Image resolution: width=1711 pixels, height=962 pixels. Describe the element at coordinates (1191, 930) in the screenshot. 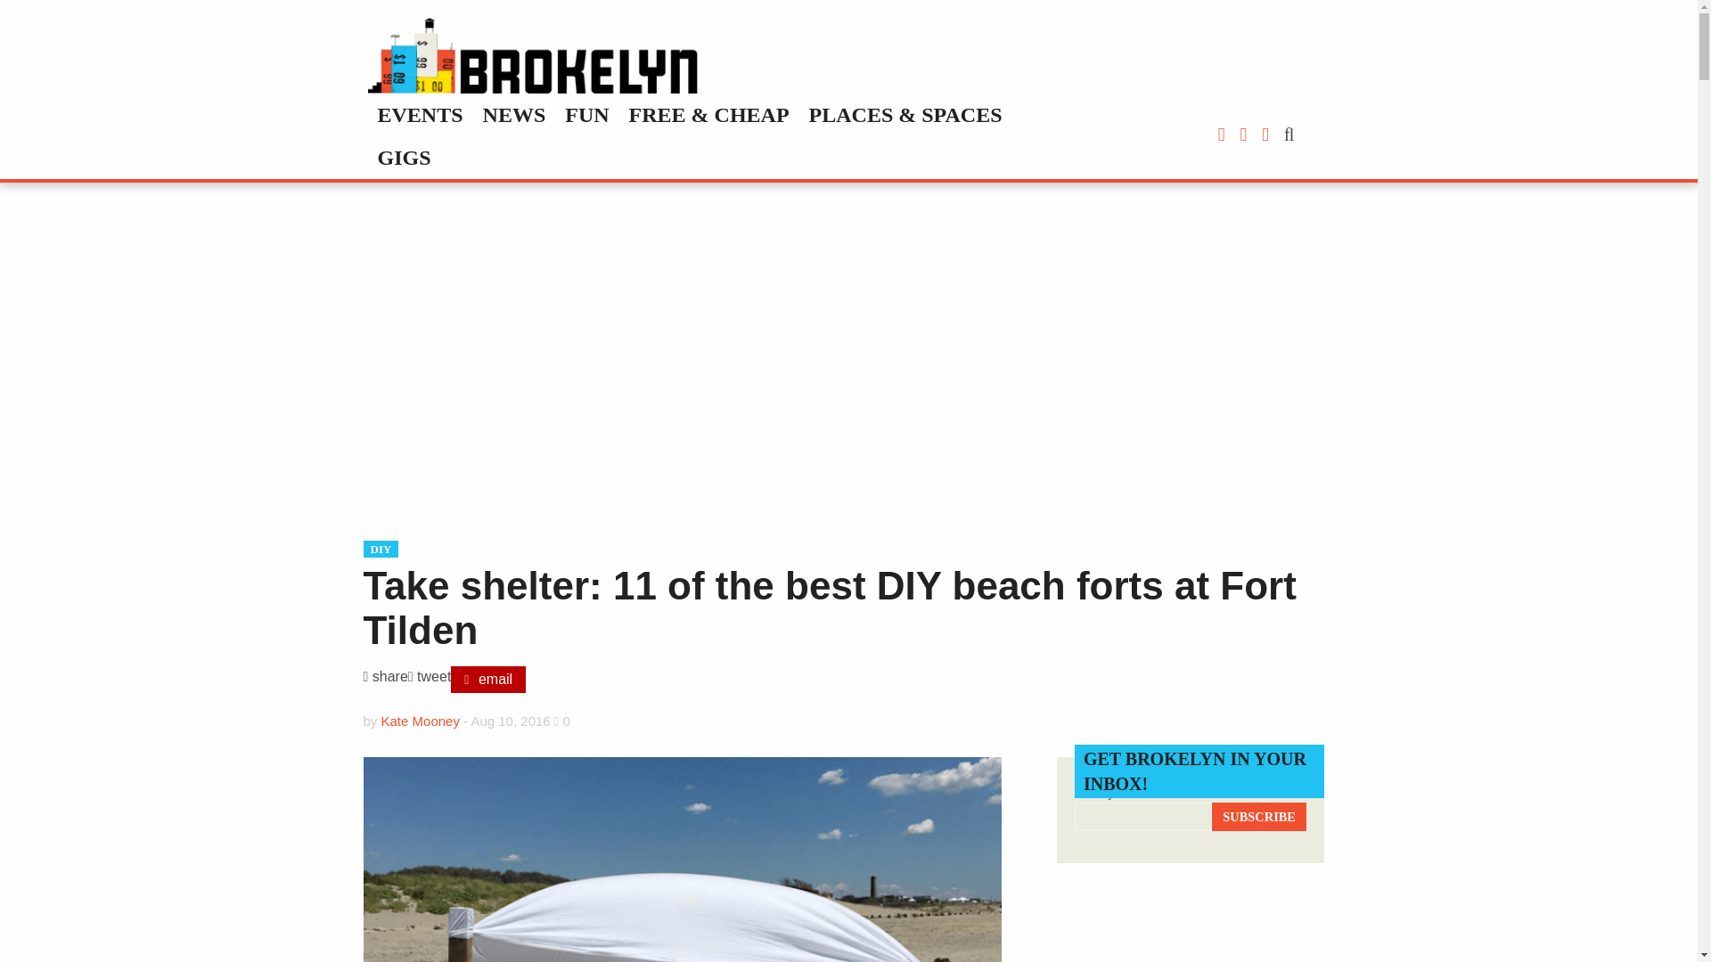

I see `3rd party ad content` at that location.